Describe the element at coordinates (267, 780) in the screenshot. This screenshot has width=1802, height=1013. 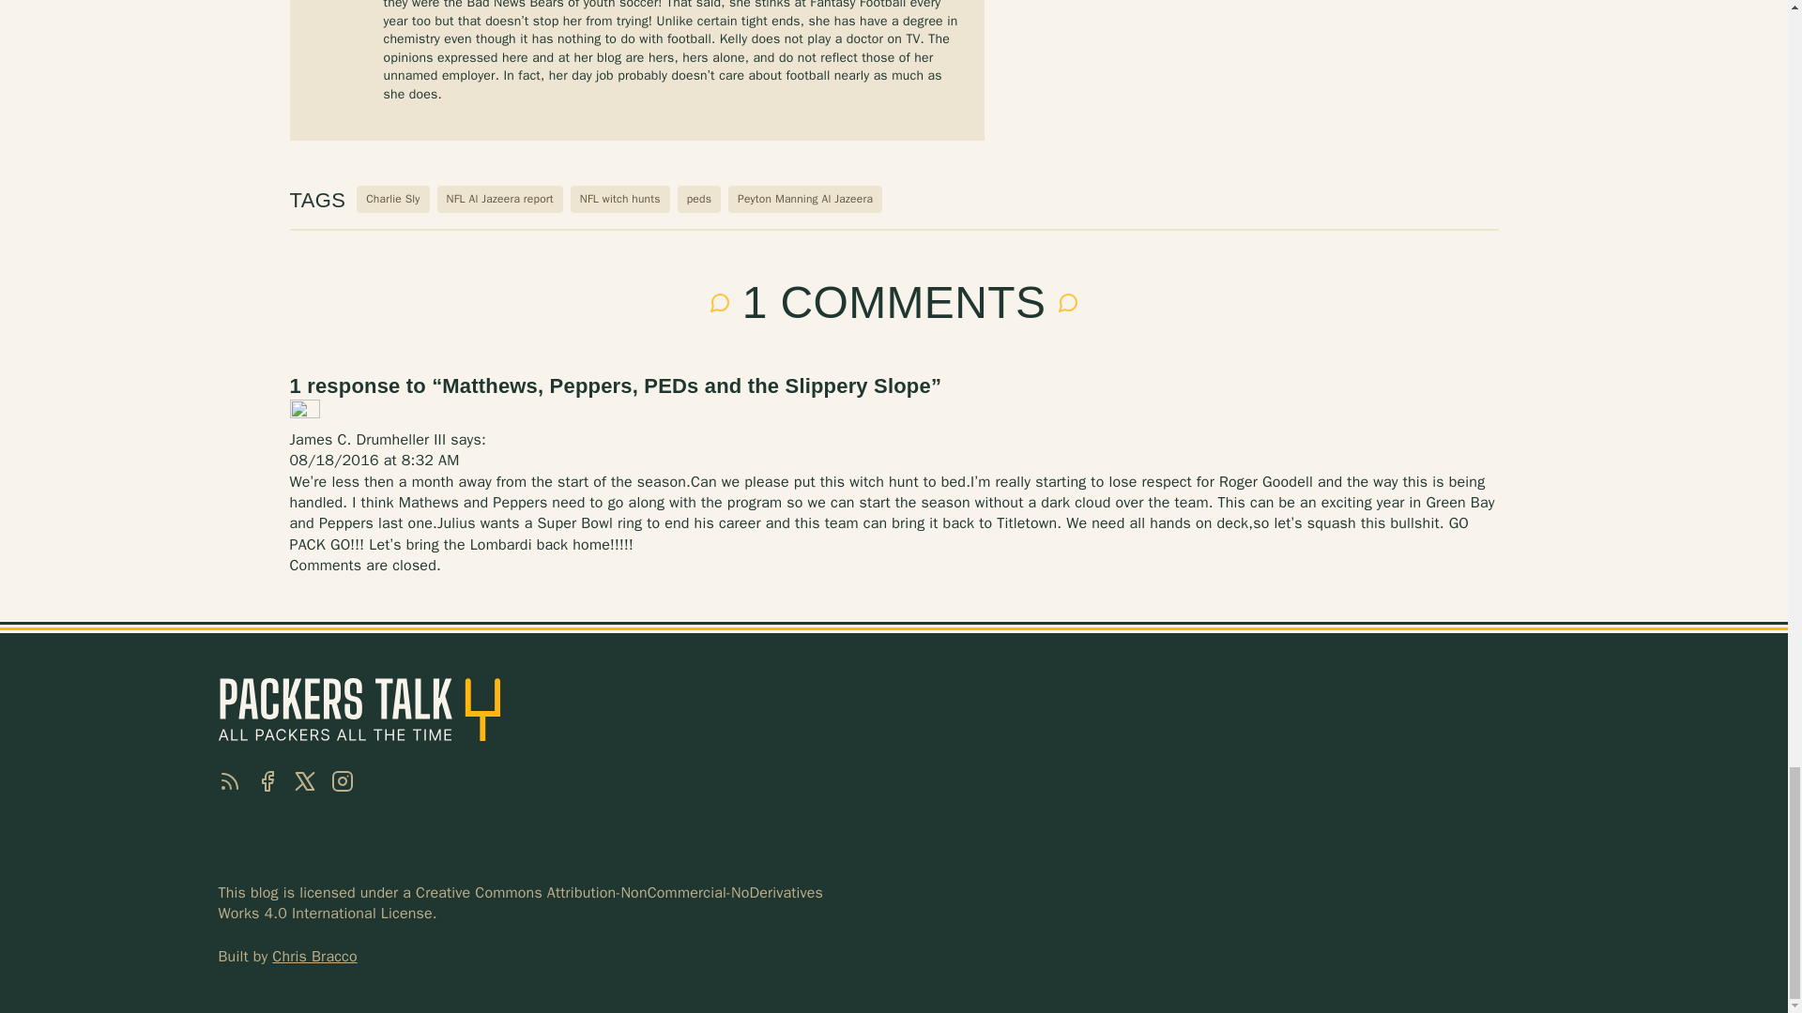
I see `PackersTalk on Facebook` at that location.